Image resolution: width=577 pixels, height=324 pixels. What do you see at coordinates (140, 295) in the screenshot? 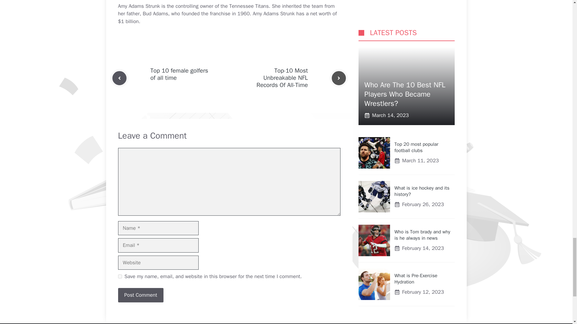
I see `Post Comment` at bounding box center [140, 295].